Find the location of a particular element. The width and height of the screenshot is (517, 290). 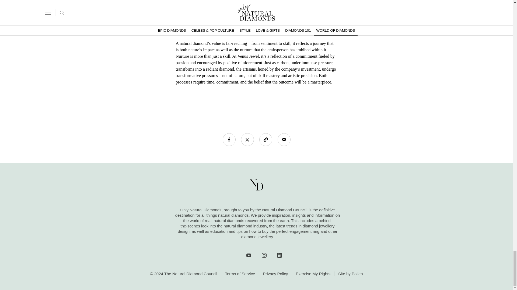

Clipboard is located at coordinates (265, 140).